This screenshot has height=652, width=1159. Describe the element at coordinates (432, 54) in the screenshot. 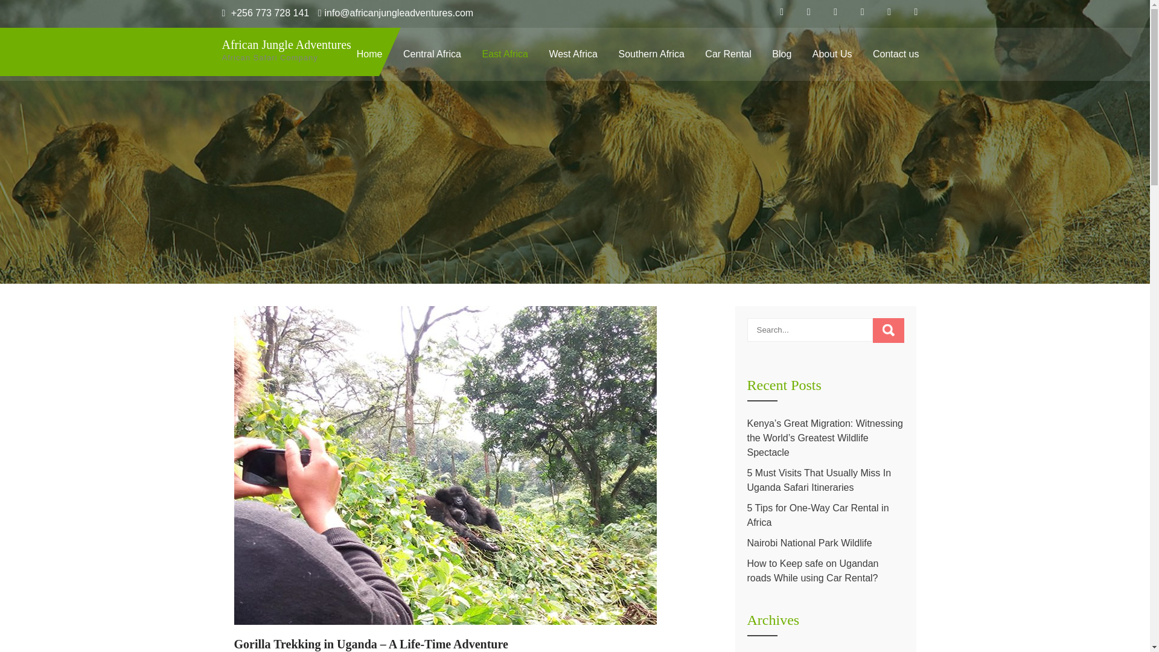

I see `Central Africa` at that location.